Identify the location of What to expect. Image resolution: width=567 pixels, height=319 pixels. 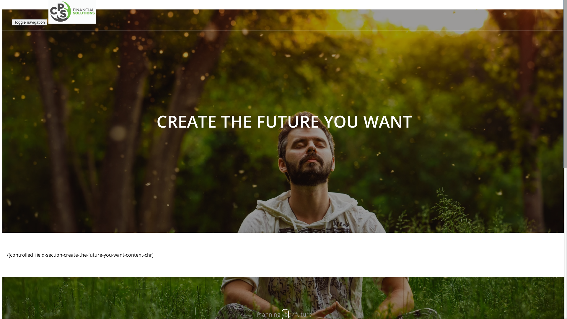
(516, 49).